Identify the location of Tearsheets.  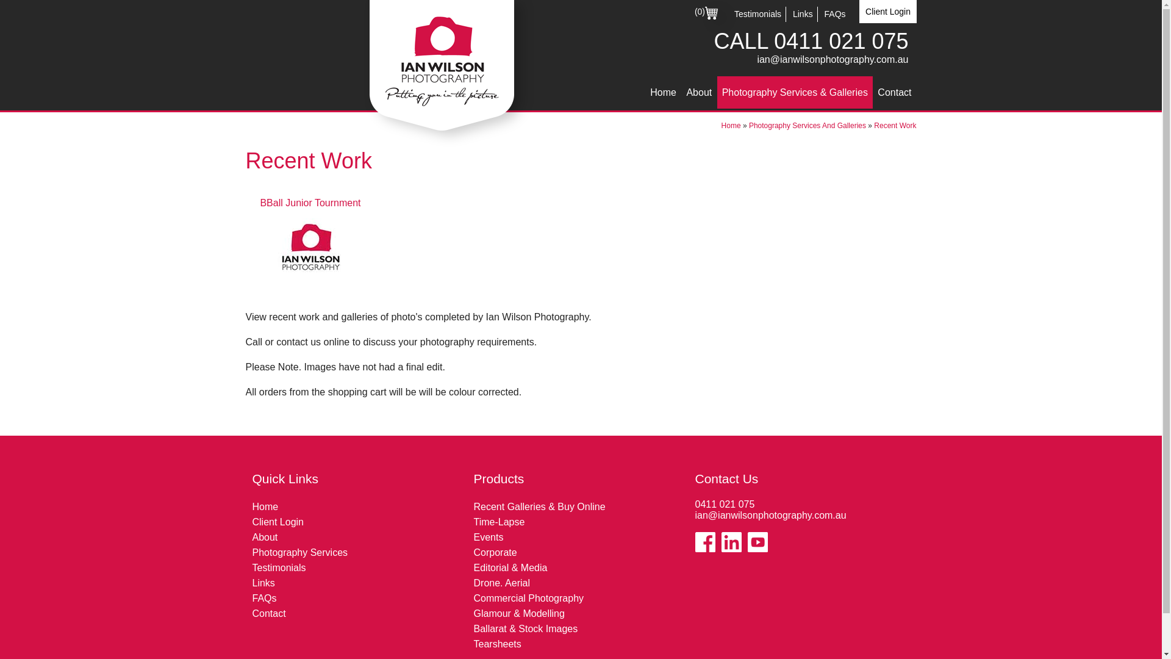
(497, 644).